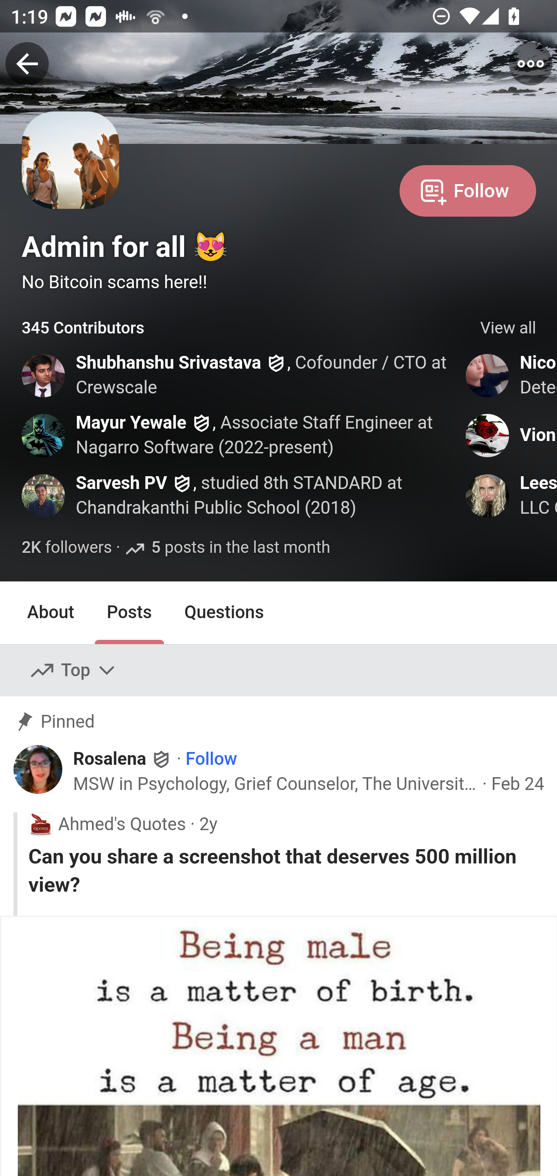  I want to click on 2y 2 y, so click(208, 824).